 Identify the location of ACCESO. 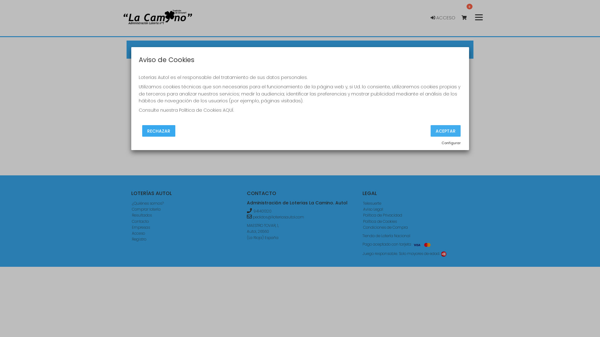
(446, 18).